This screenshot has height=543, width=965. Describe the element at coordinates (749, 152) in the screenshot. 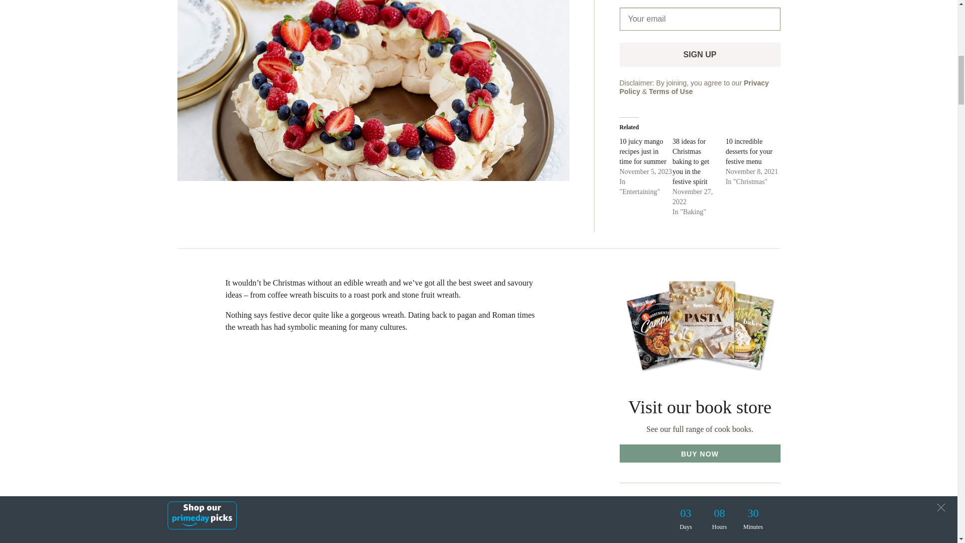

I see `10 incredible desserts for your festive menu` at that location.